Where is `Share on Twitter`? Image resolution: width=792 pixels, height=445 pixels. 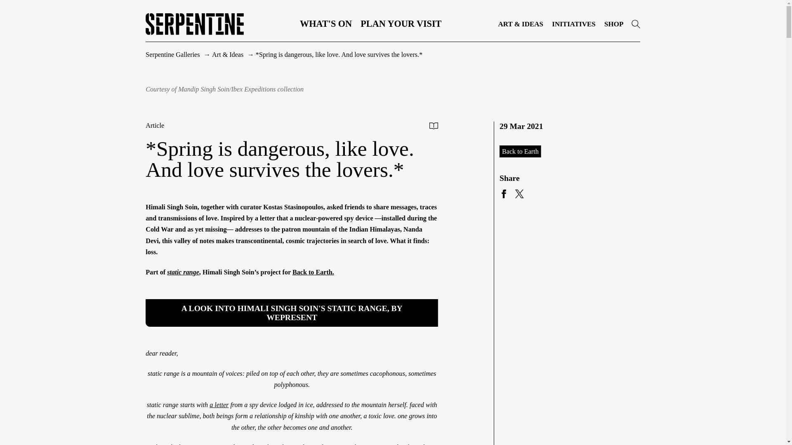 Share on Twitter is located at coordinates (519, 194).